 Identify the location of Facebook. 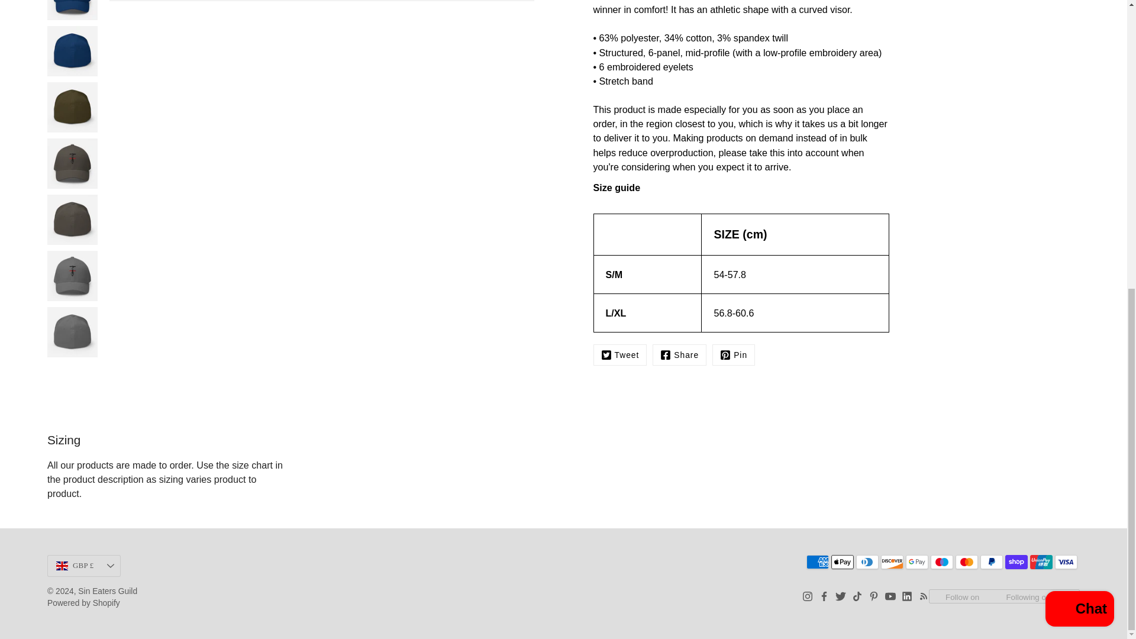
(679, 355).